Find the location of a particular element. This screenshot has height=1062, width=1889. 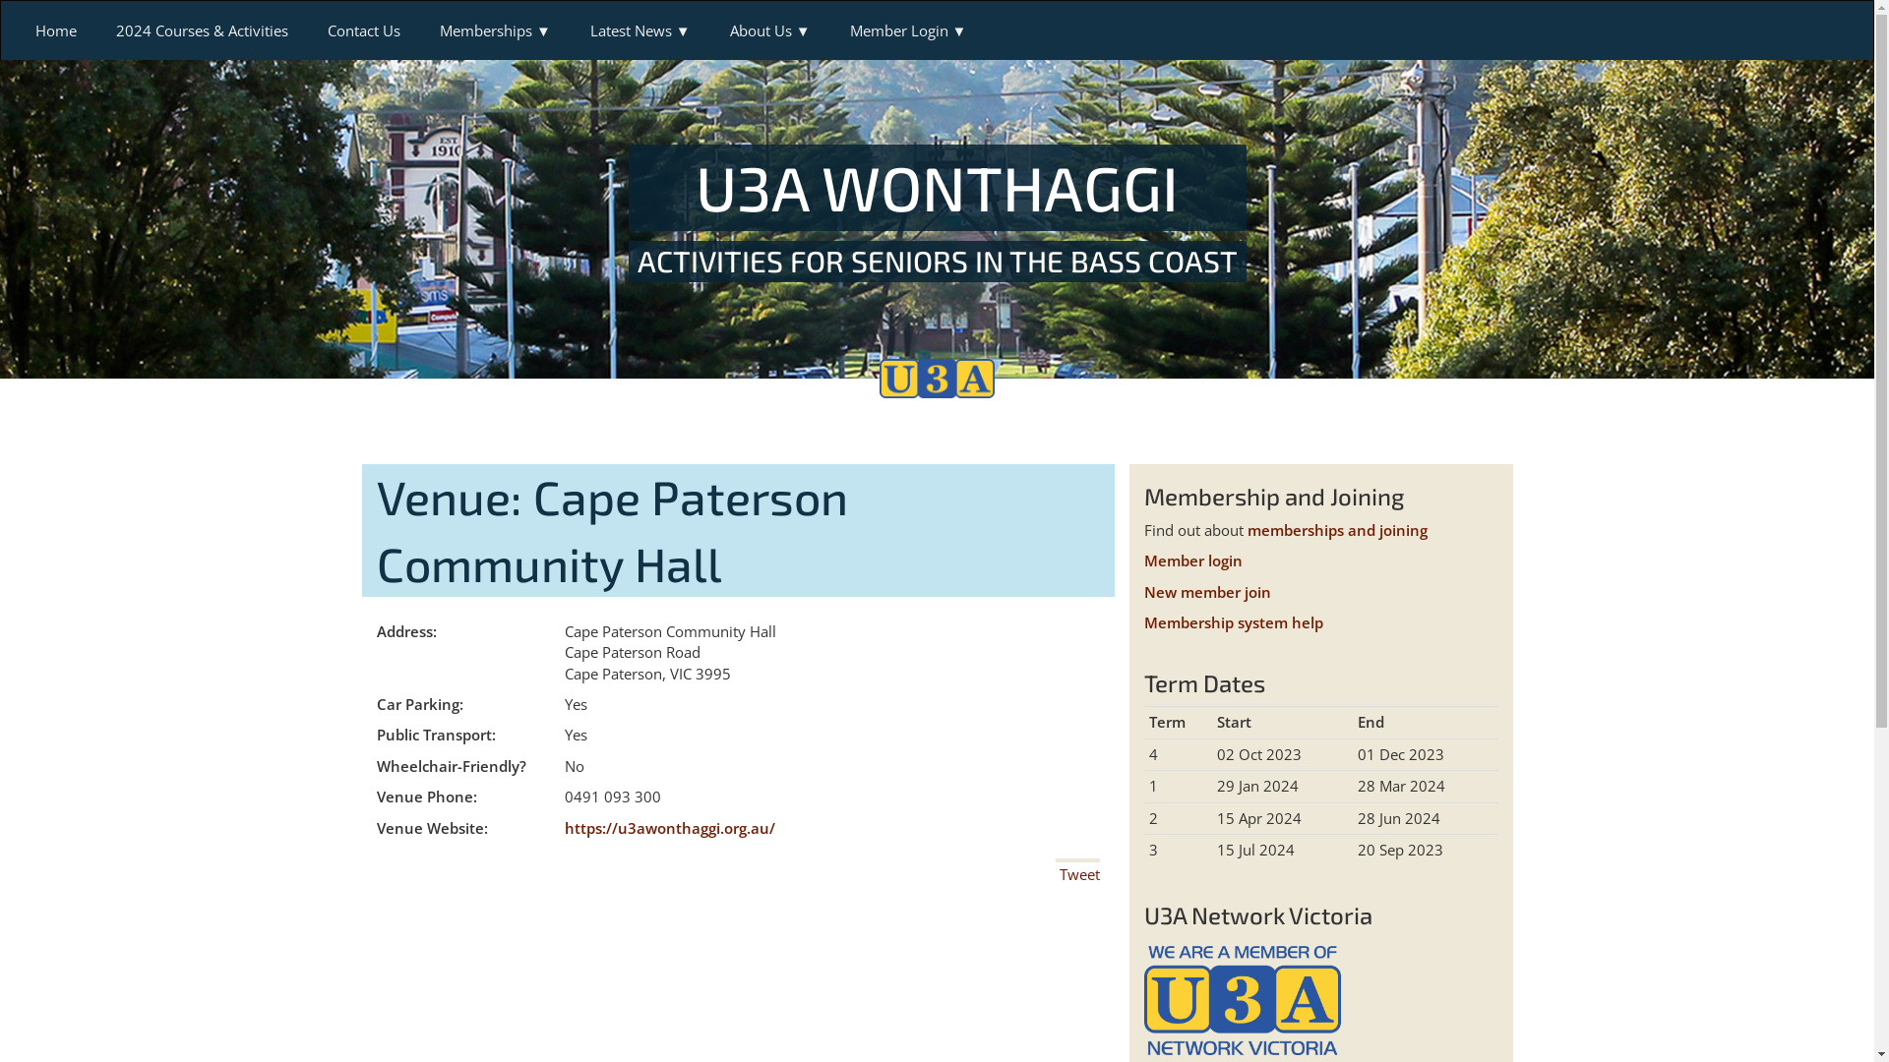

About Us is located at coordinates (770, 30).